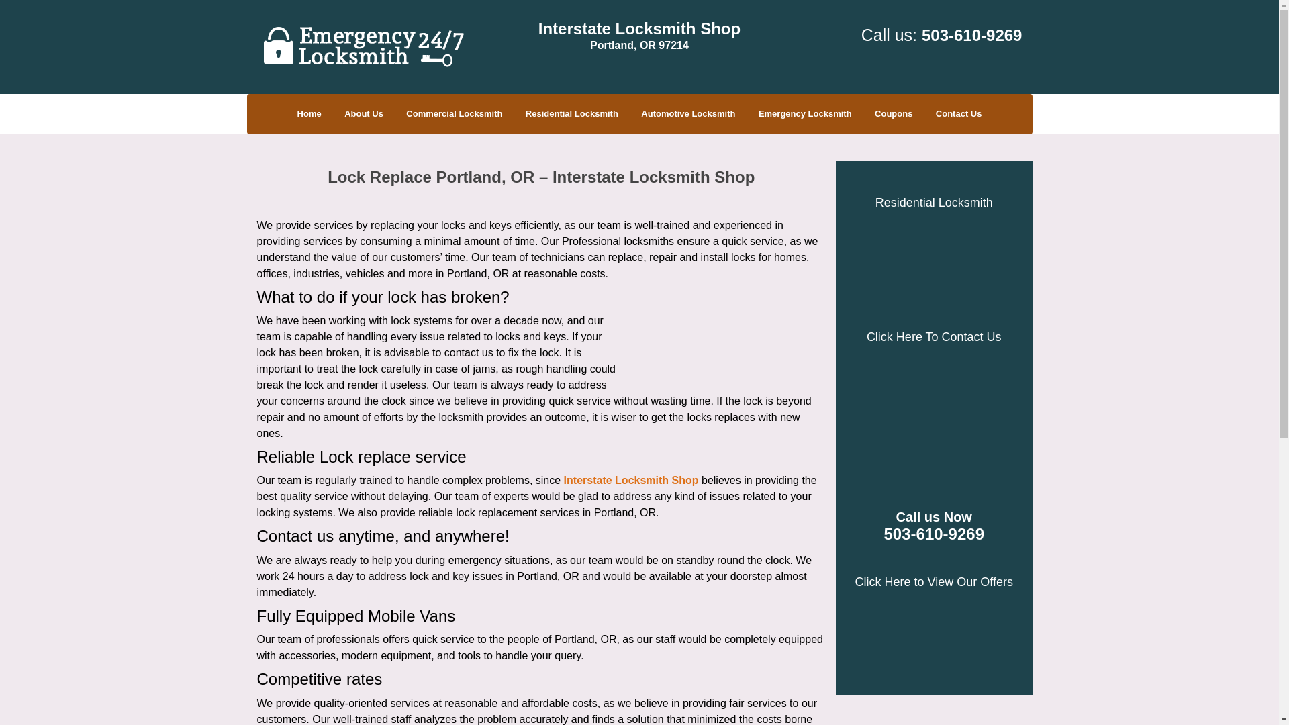 The image size is (1289, 725). I want to click on Residential Locksmith, so click(933, 203).